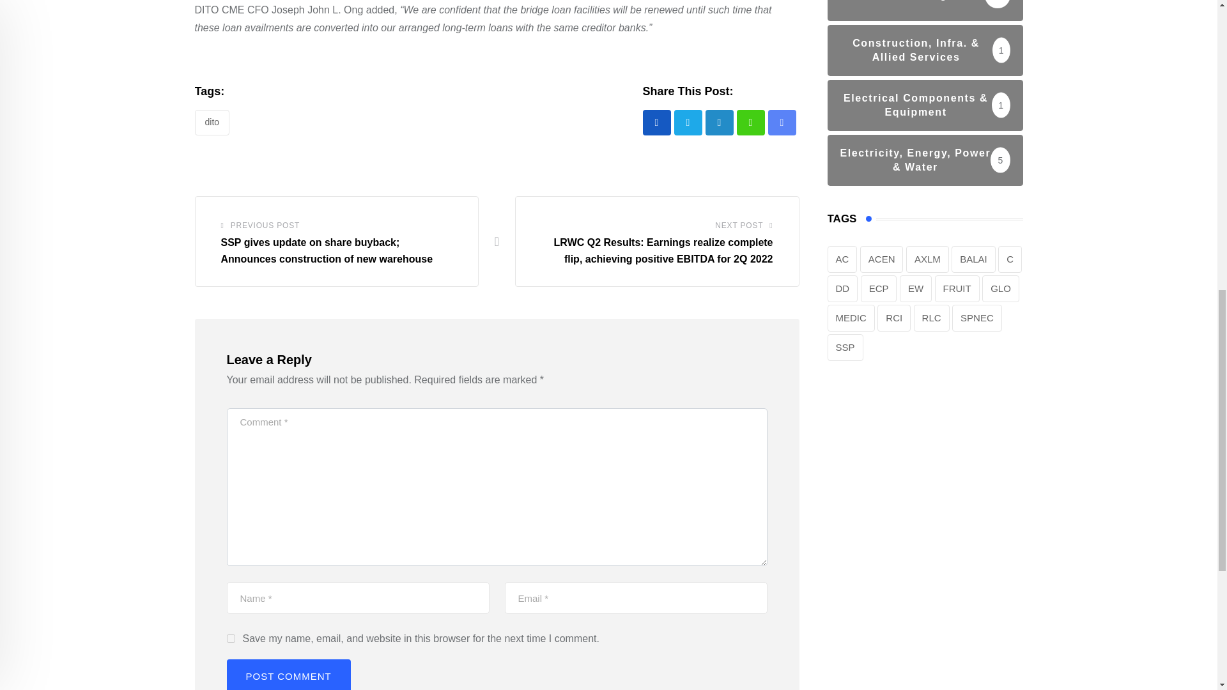 Image resolution: width=1227 pixels, height=690 pixels. Describe the element at coordinates (230, 638) in the screenshot. I see `yes` at that location.